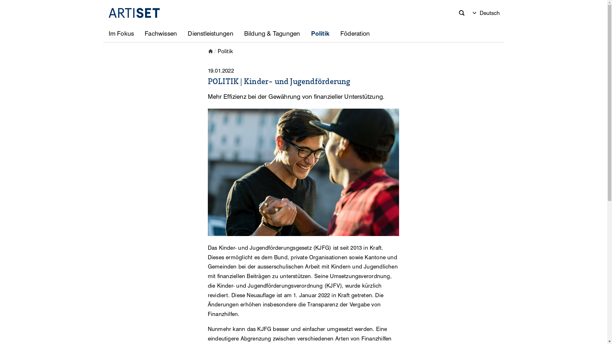  Describe the element at coordinates (161, 34) in the screenshot. I see `Fachwissen` at that location.